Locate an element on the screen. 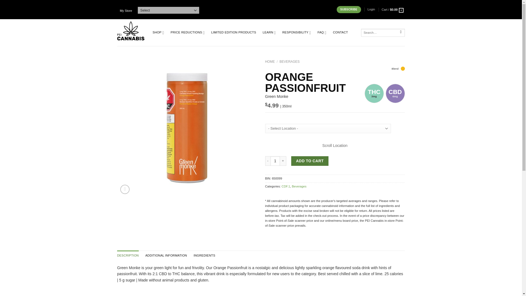  Zoom is located at coordinates (125, 189).